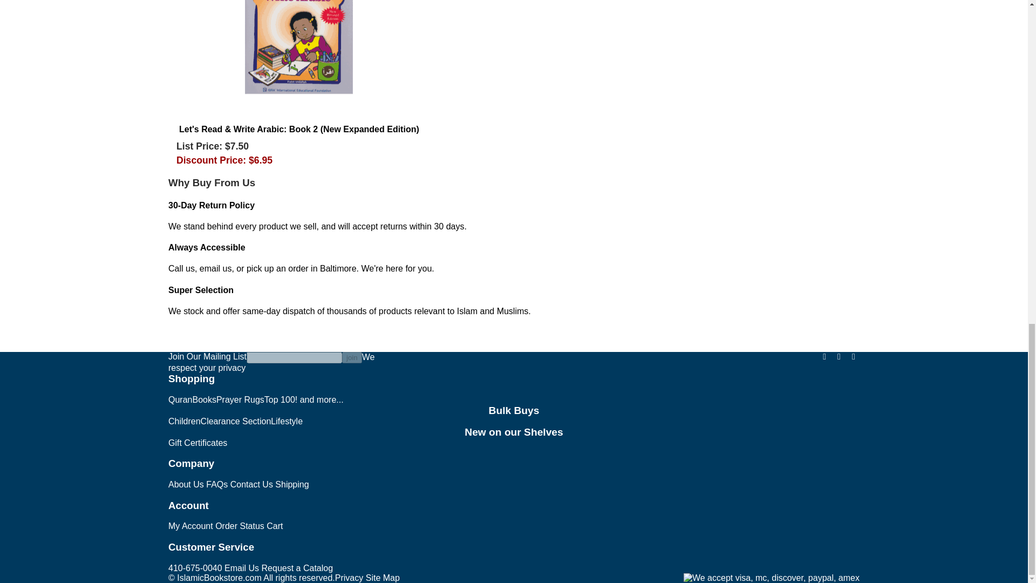 The height and width of the screenshot is (583, 1036). Describe the element at coordinates (271, 363) in the screenshot. I see `We respect your privacy` at that location.